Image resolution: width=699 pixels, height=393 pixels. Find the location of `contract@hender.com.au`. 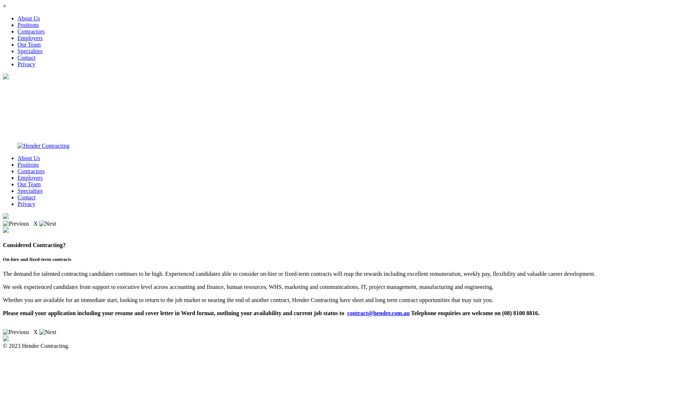

contract@hender.com.au is located at coordinates (379, 313).